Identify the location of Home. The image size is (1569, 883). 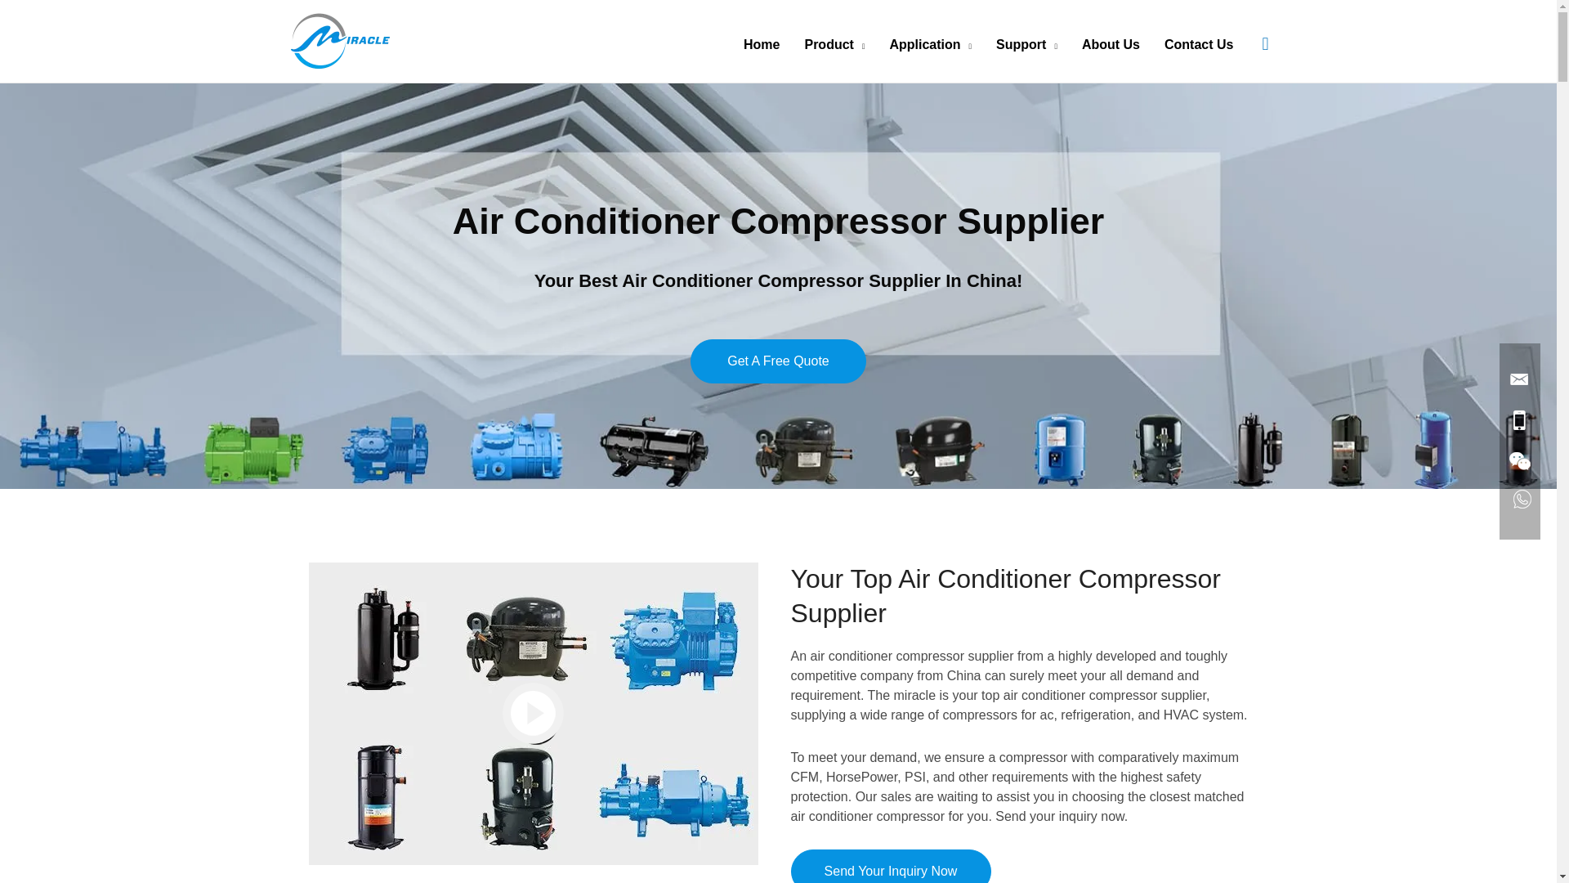
(762, 44).